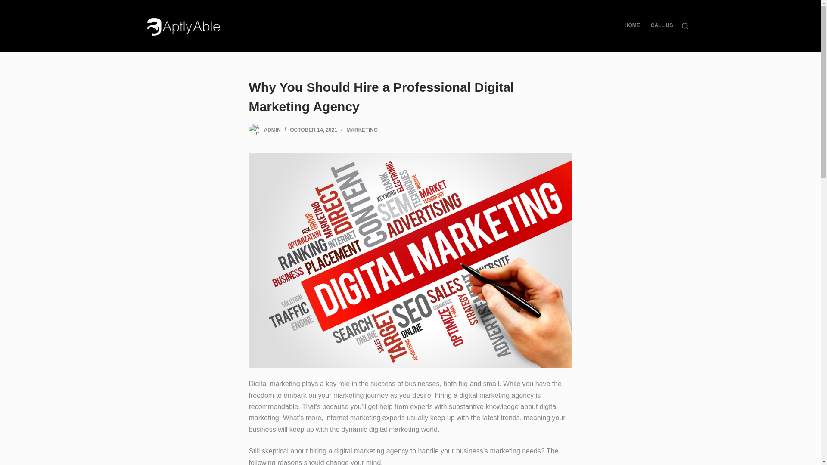 This screenshot has width=827, height=465. Describe the element at coordinates (9, 4) in the screenshot. I see `Skip to content` at that location.